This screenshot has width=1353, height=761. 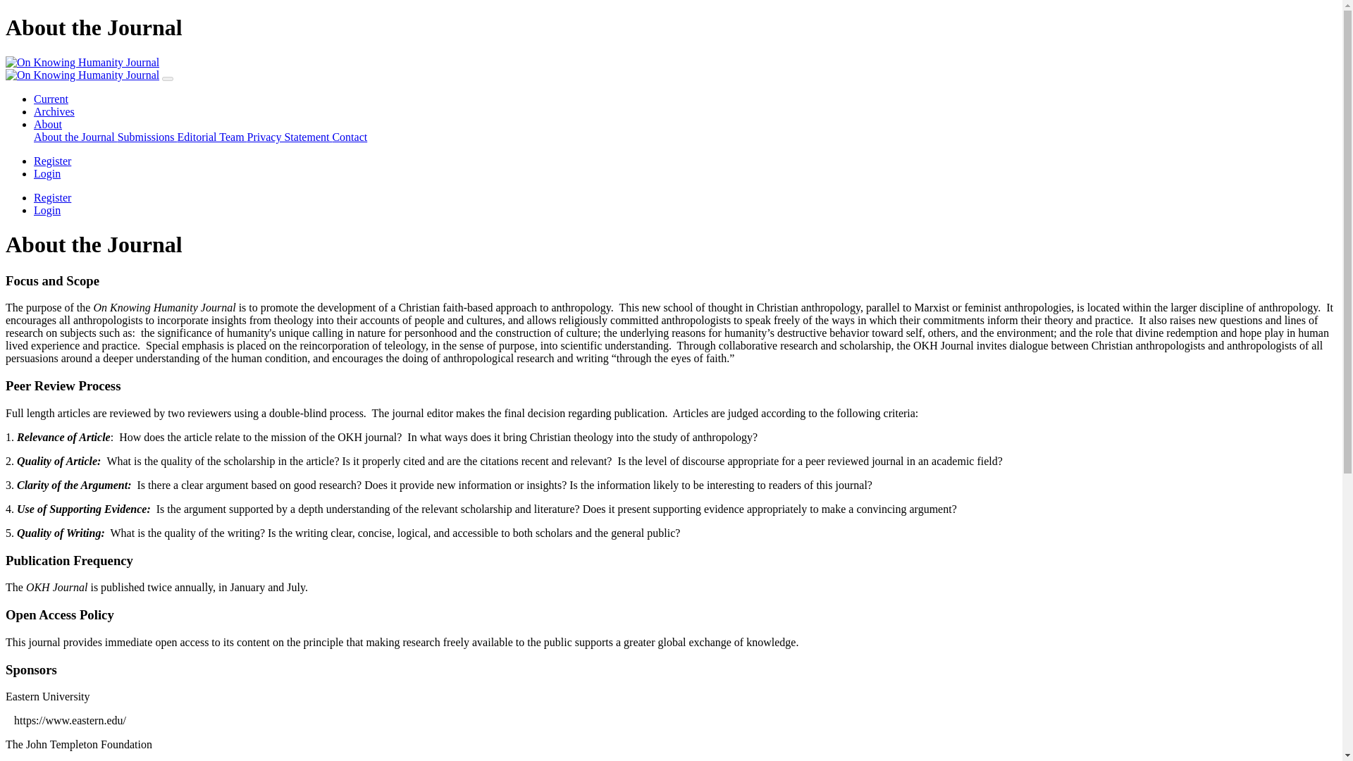 What do you see at coordinates (54, 111) in the screenshot?
I see `Archives` at bounding box center [54, 111].